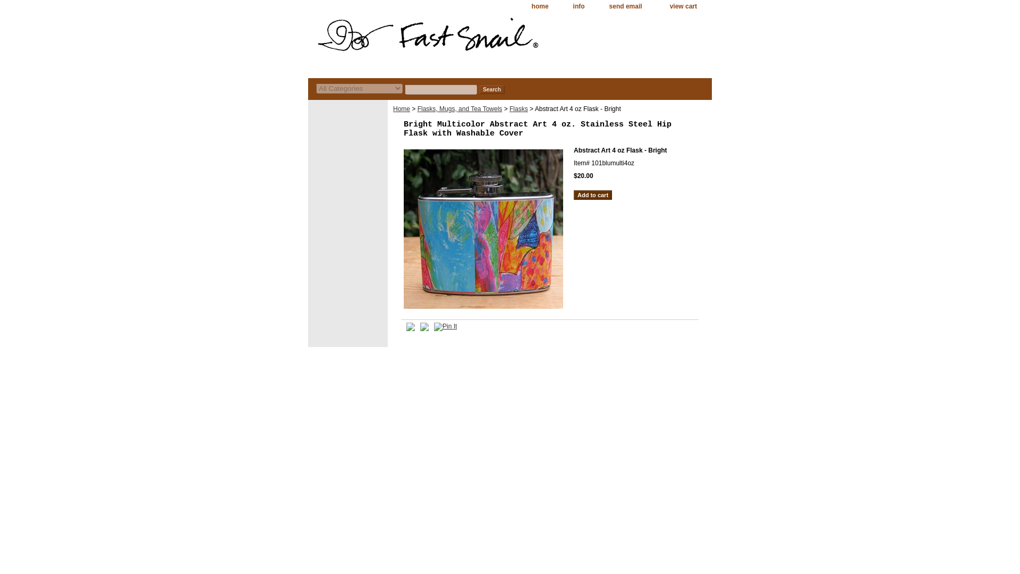 Image resolution: width=1020 pixels, height=574 pixels. I want to click on Tweet, so click(410, 329).